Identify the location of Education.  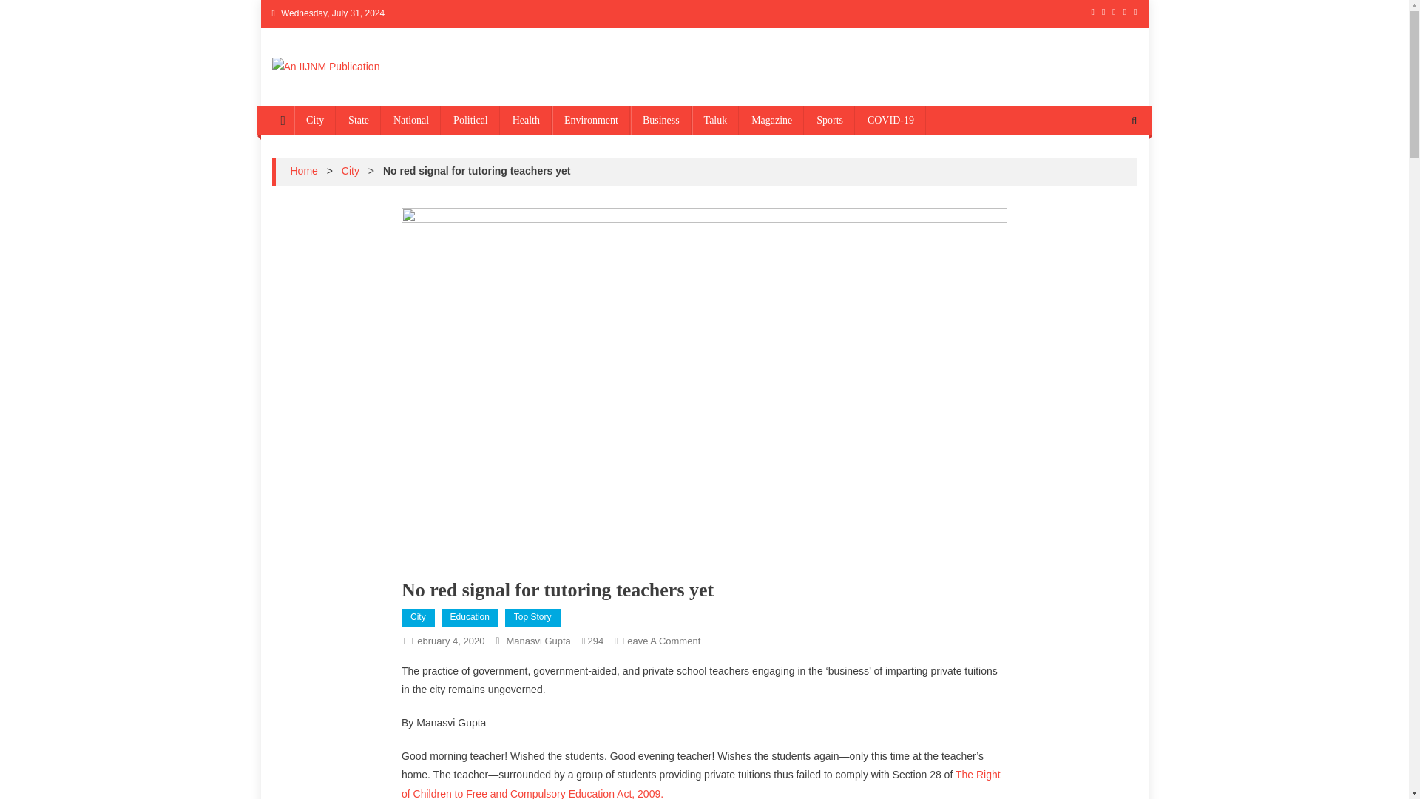
(351, 170).